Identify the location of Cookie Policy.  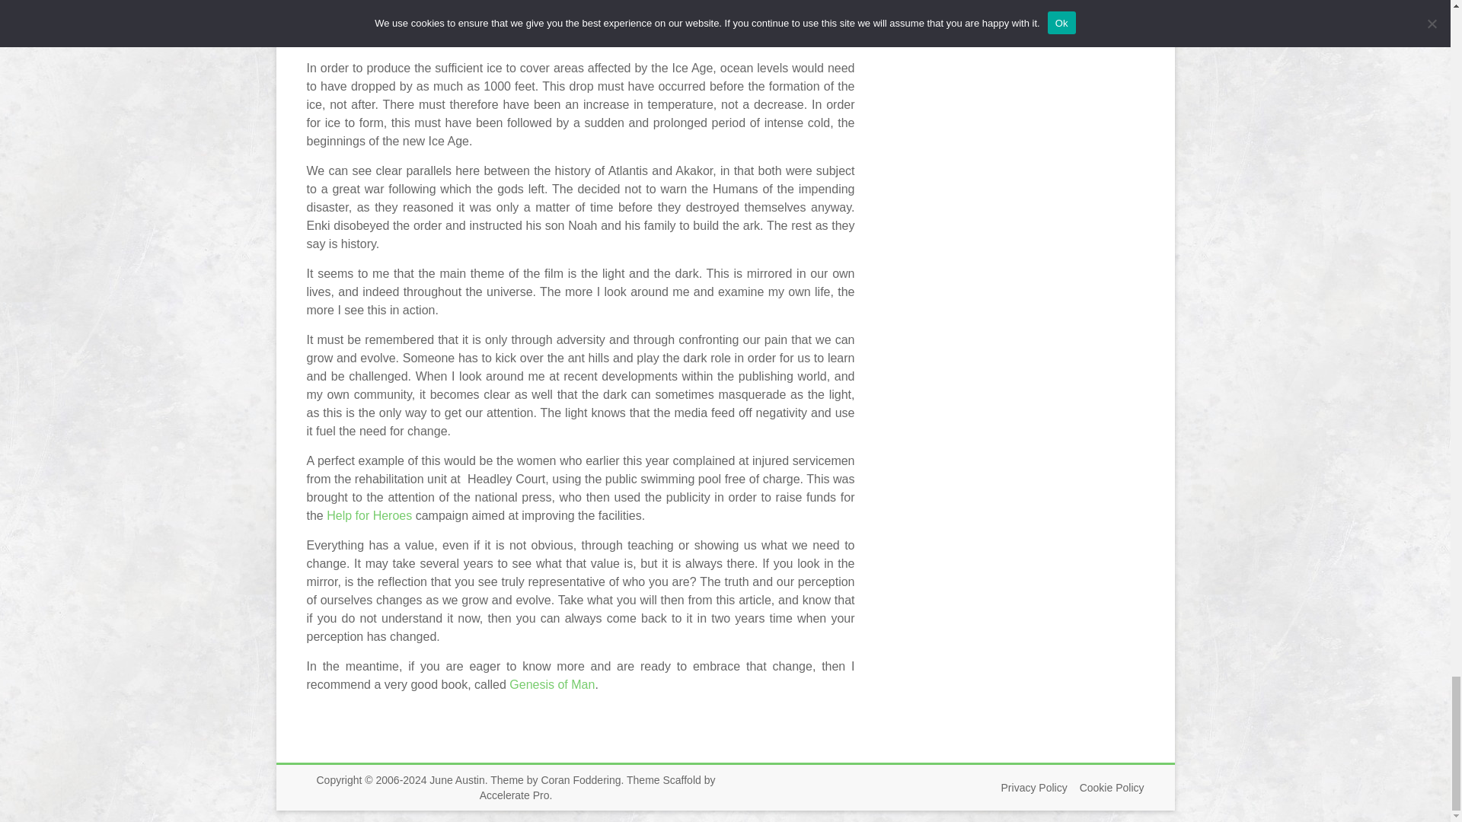
(1106, 788).